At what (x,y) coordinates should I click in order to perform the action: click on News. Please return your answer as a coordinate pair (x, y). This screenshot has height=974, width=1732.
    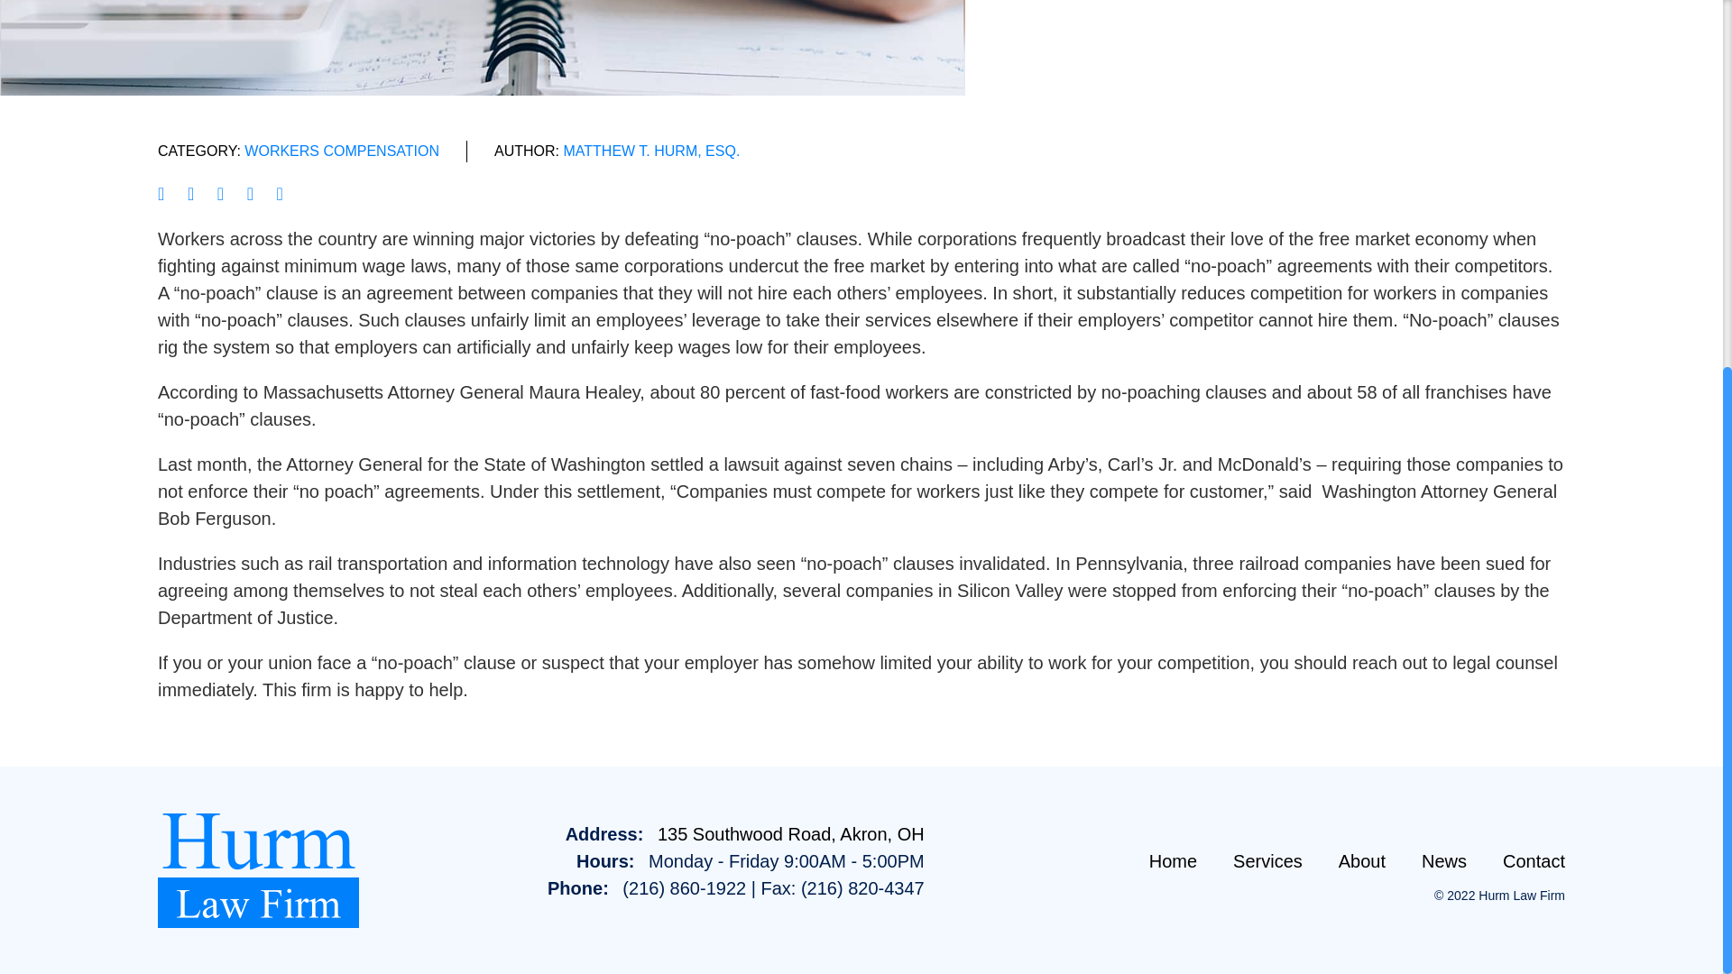
    Looking at the image, I should click on (1444, 860).